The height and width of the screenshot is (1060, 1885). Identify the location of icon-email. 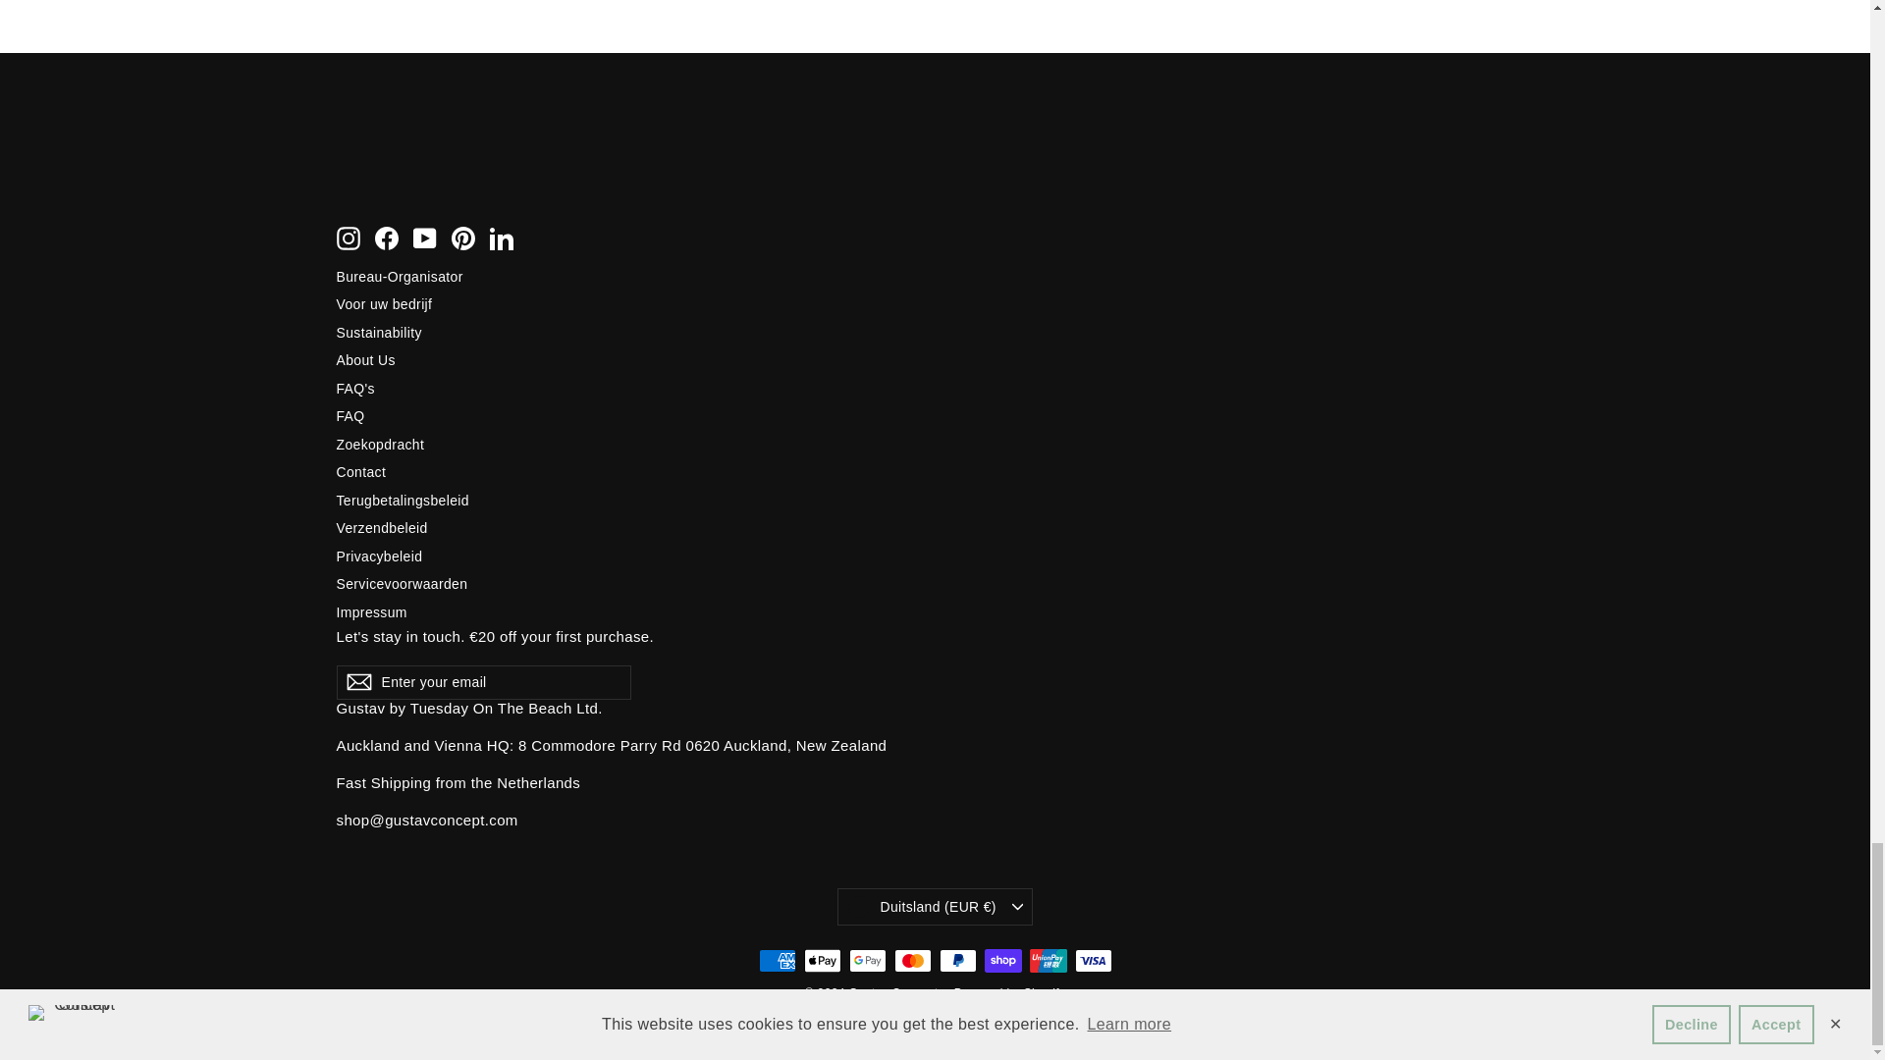
(357, 683).